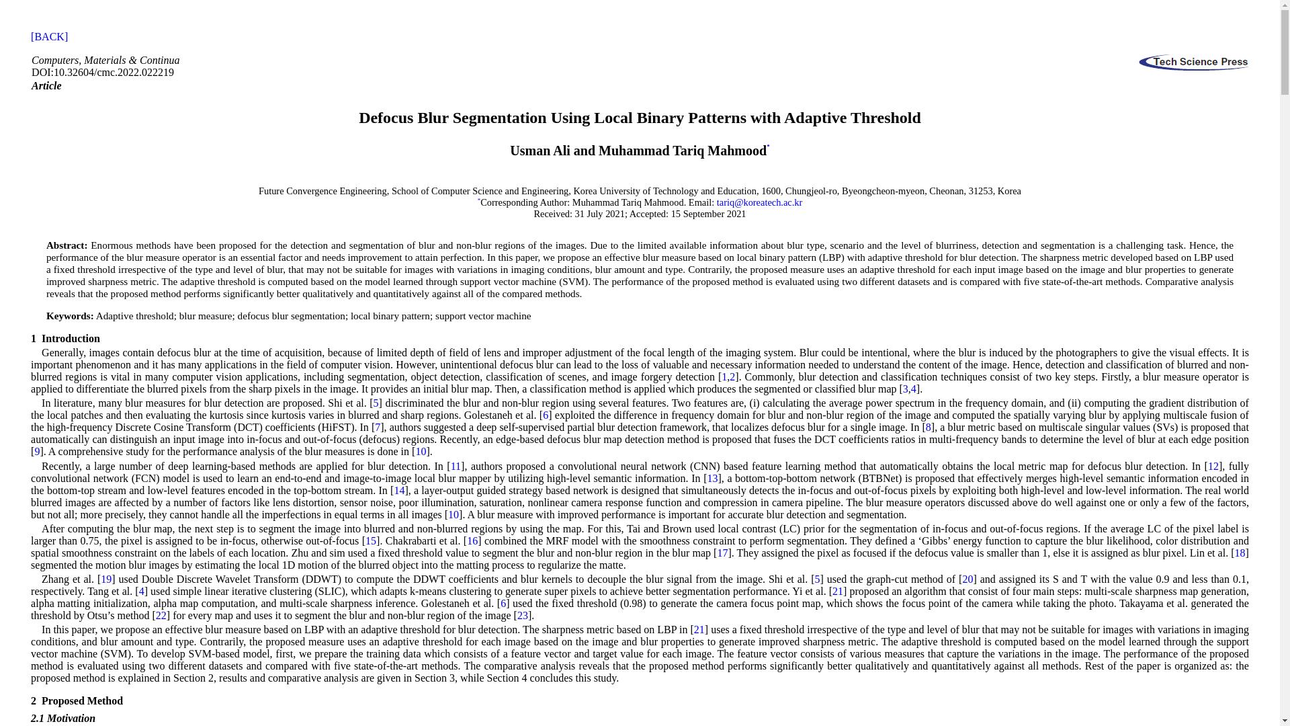  Describe the element at coordinates (105, 579) in the screenshot. I see `19` at that location.